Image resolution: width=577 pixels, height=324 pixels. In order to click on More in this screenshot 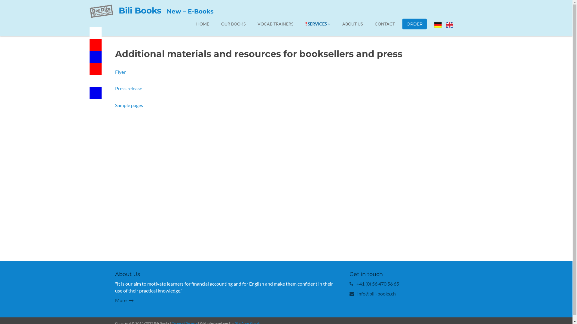, I will do `click(124, 300)`.